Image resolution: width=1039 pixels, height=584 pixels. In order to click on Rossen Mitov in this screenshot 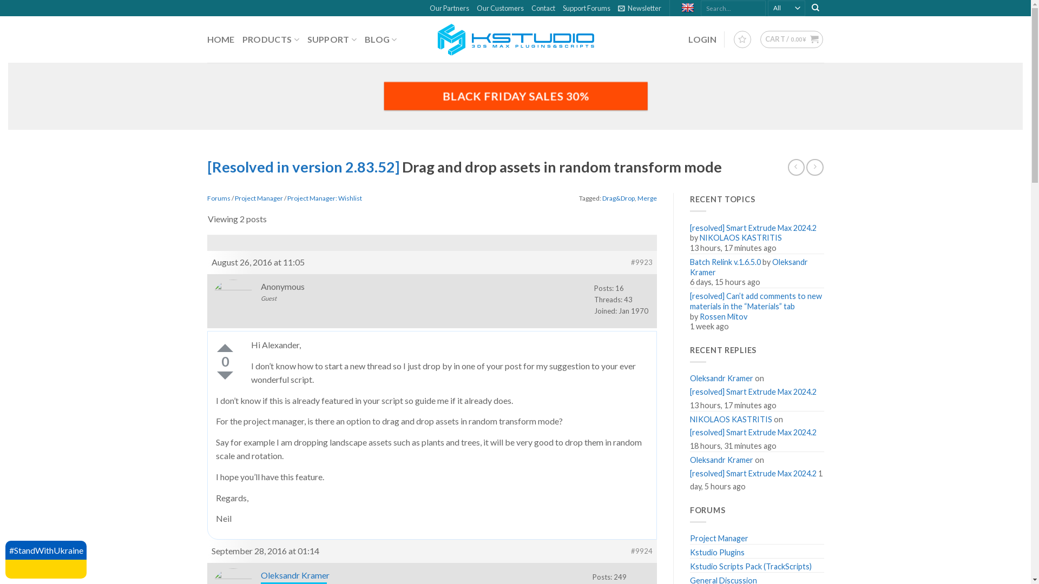, I will do `click(724, 317)`.